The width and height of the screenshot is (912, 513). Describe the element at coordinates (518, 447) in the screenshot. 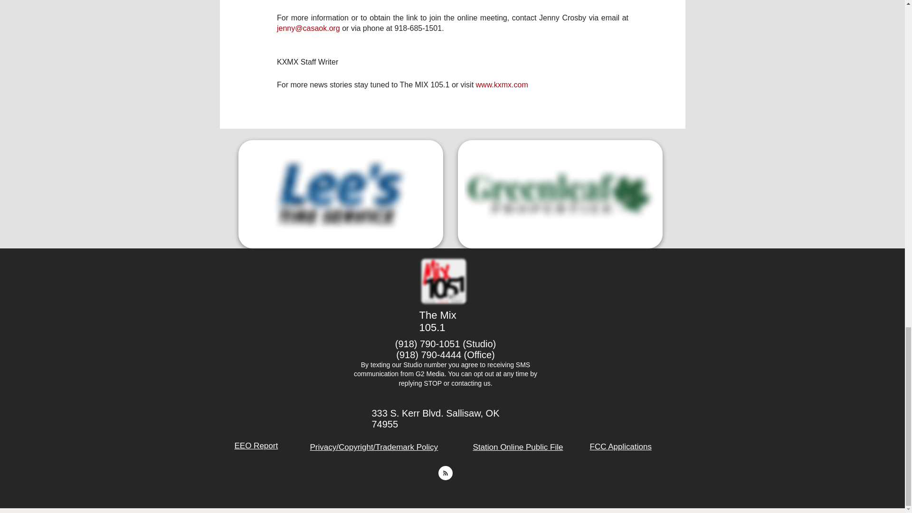

I see `Station Online Public File` at that location.